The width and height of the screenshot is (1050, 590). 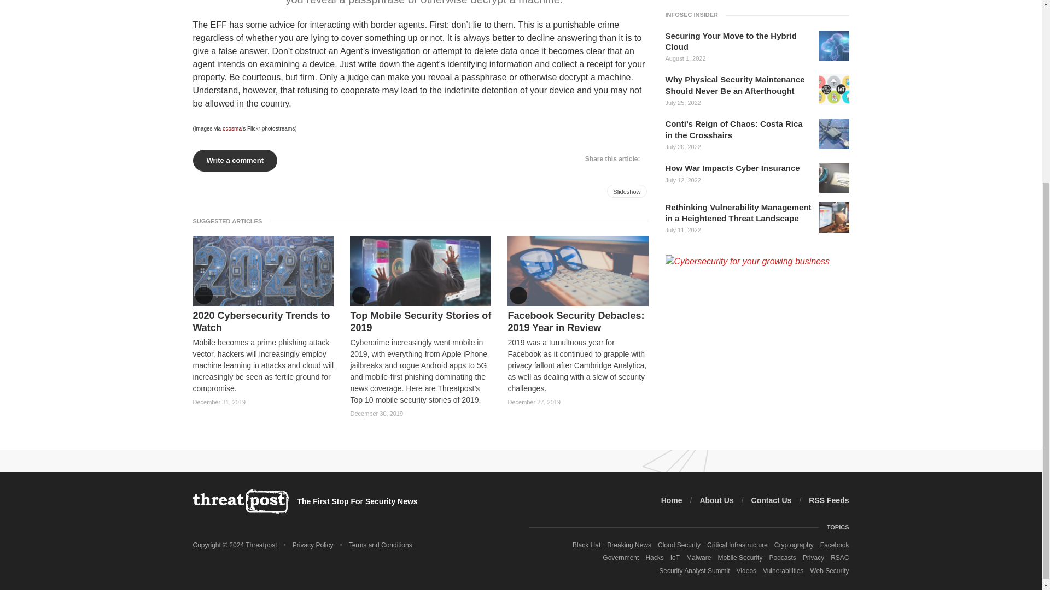 What do you see at coordinates (833, 46) in the screenshot?
I see `Securing Your Move to the Hybrid Cloud` at bounding box center [833, 46].